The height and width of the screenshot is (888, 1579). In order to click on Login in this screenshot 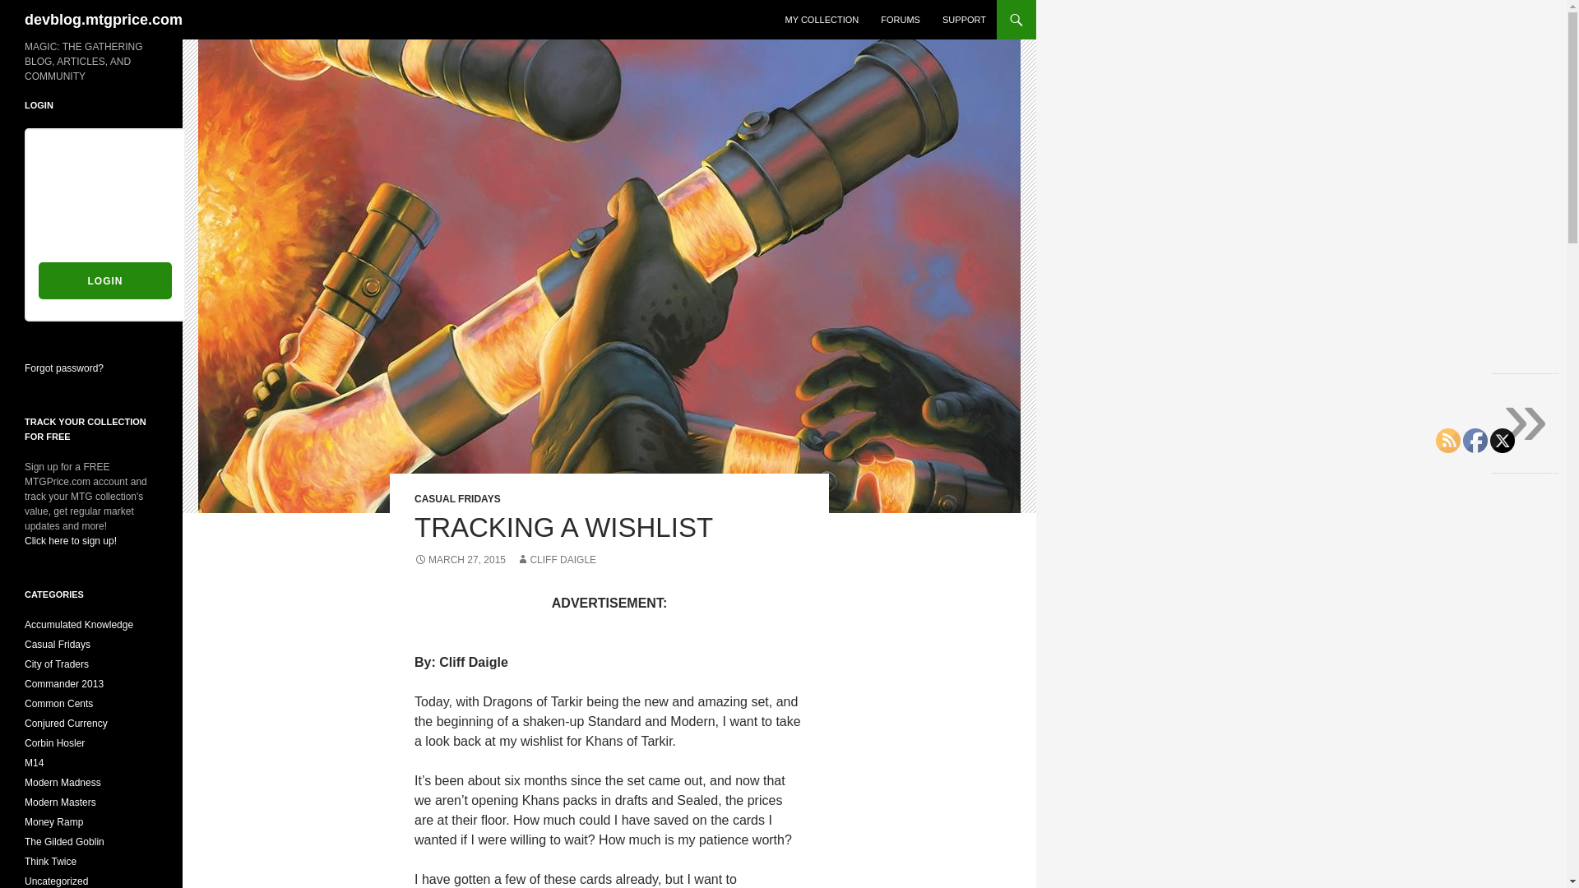, I will do `click(105, 280)`.